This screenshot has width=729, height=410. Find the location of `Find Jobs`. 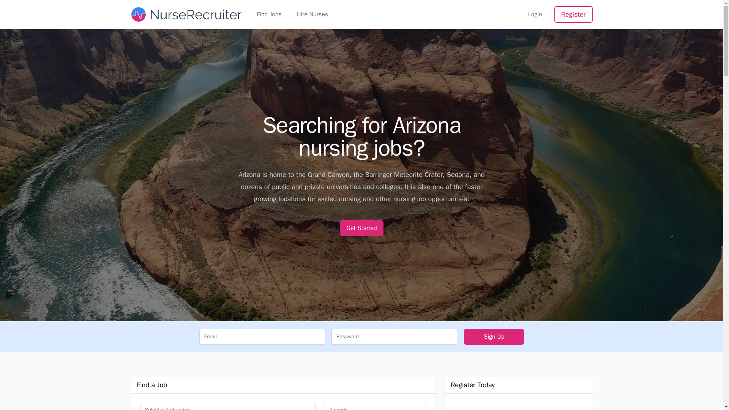

Find Jobs is located at coordinates (269, 14).